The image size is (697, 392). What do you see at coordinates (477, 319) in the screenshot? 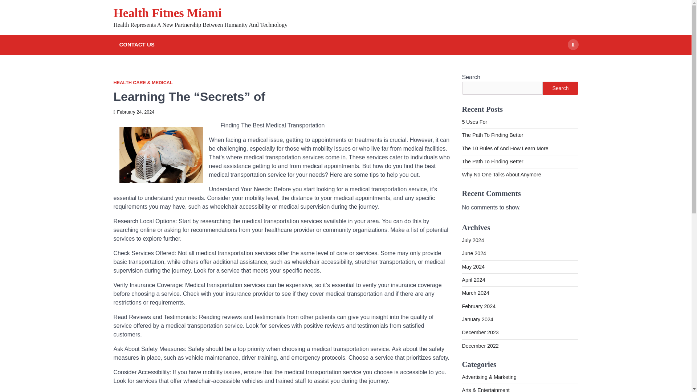
I see `January 2024` at bounding box center [477, 319].